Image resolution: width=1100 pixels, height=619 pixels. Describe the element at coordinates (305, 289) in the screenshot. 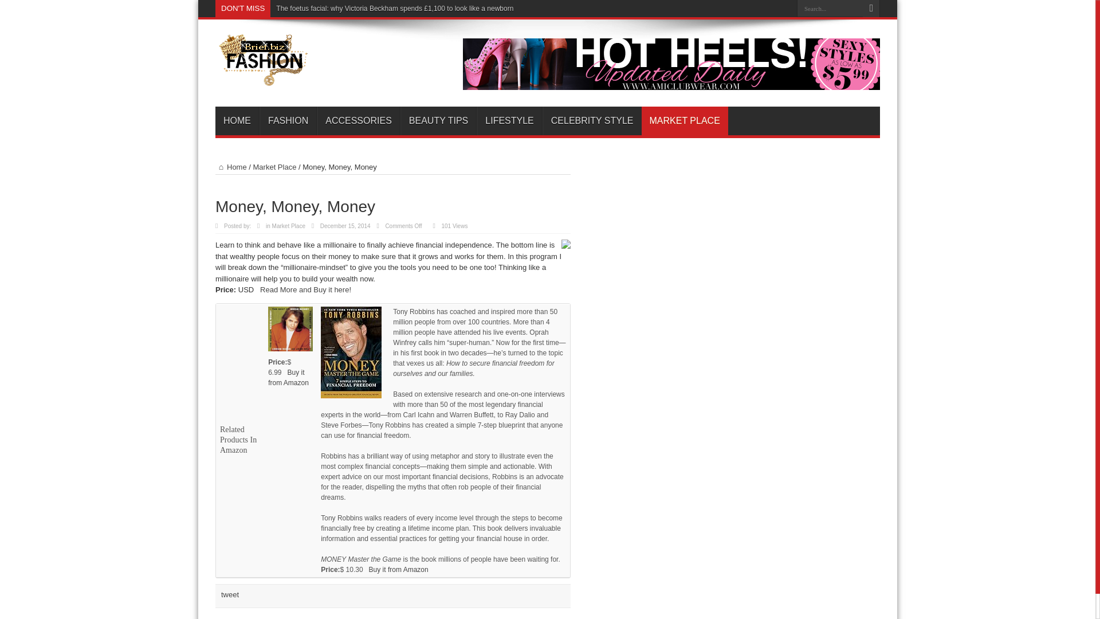

I see `Read More and Buy it here!` at that location.